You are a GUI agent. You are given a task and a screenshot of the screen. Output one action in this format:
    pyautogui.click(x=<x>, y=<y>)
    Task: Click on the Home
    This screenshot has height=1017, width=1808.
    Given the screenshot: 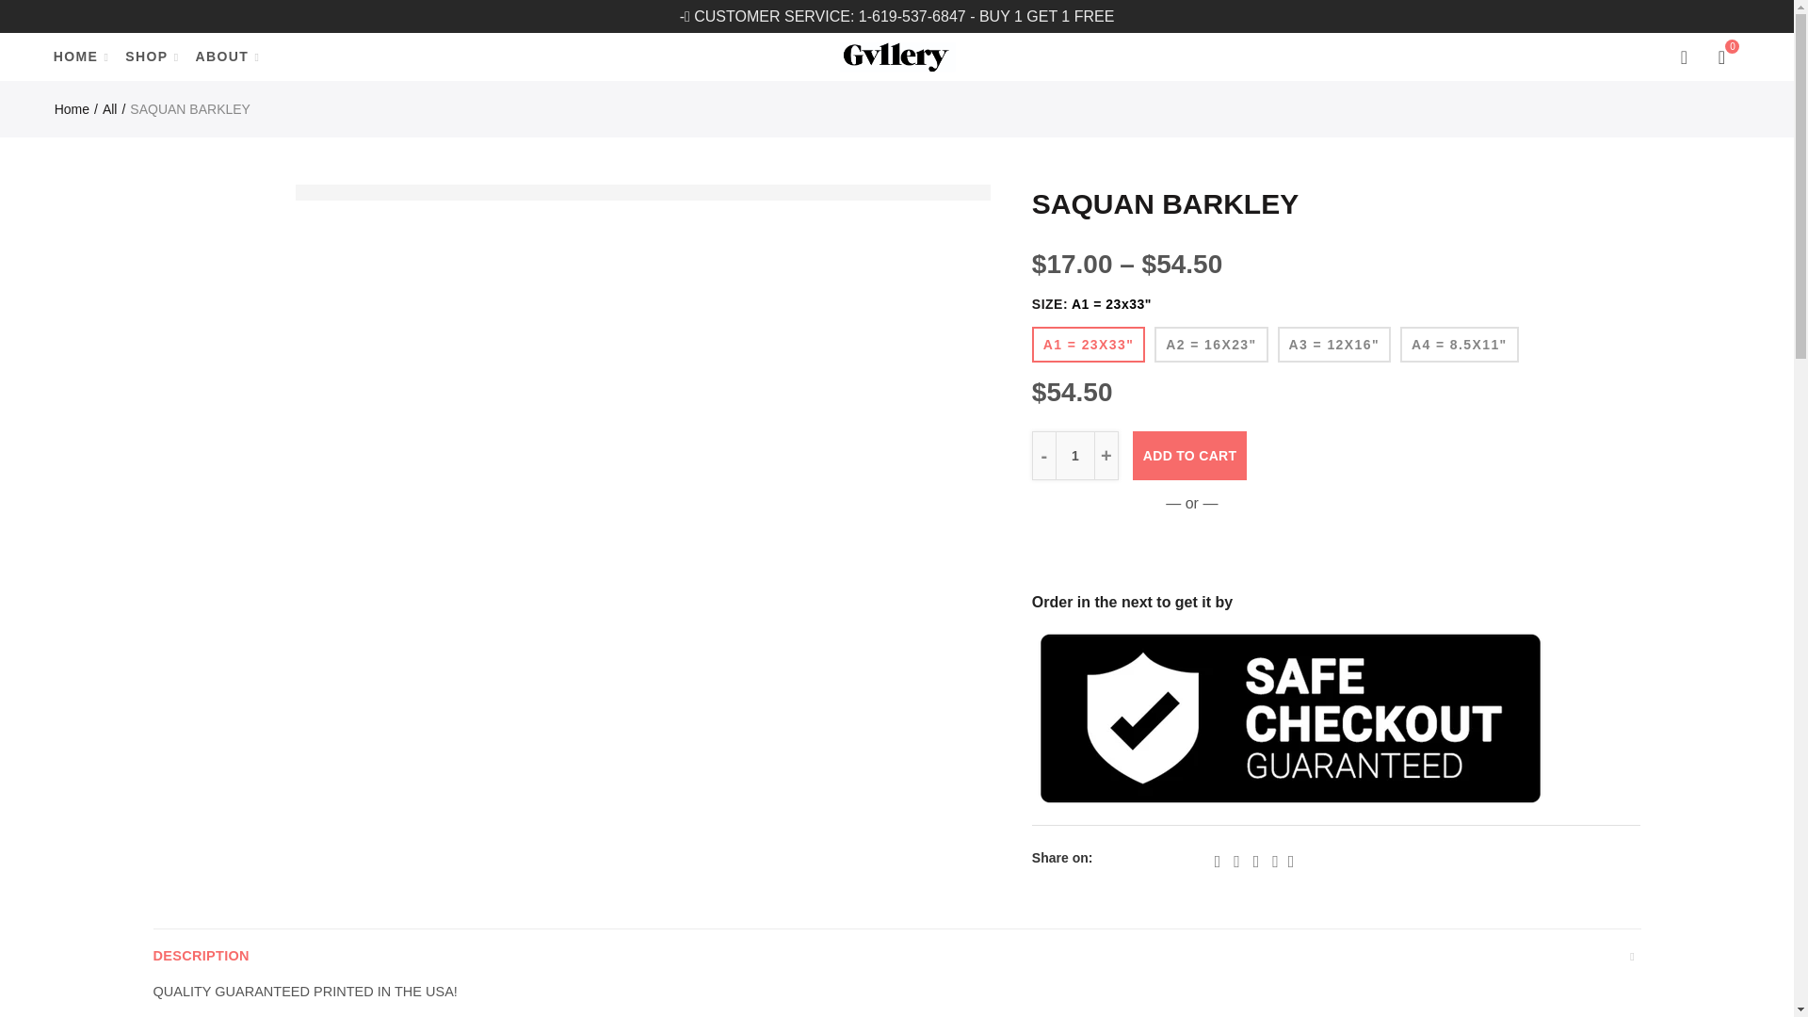 What is the action you would take?
    pyautogui.click(x=75, y=109)
    